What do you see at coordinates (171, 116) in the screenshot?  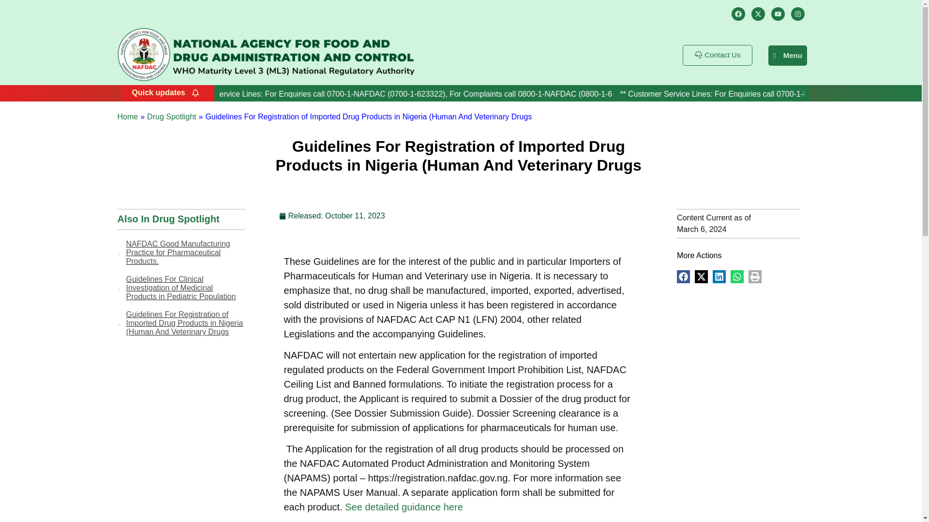 I see `Drug Spotlight` at bounding box center [171, 116].